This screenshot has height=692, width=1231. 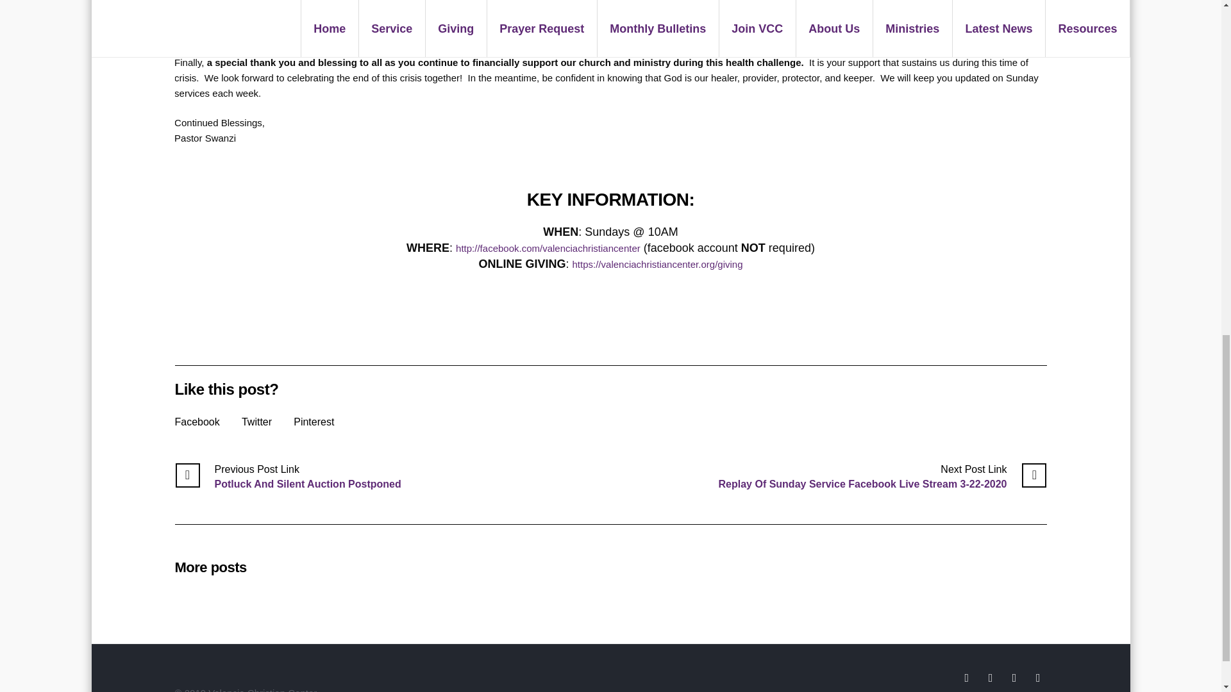 I want to click on Twitter, so click(x=256, y=422).